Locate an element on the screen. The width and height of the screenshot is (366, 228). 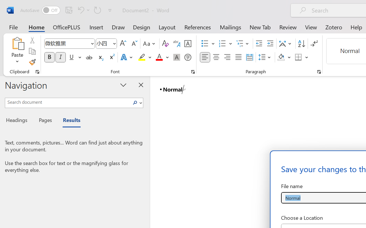
Draw is located at coordinates (118, 27).